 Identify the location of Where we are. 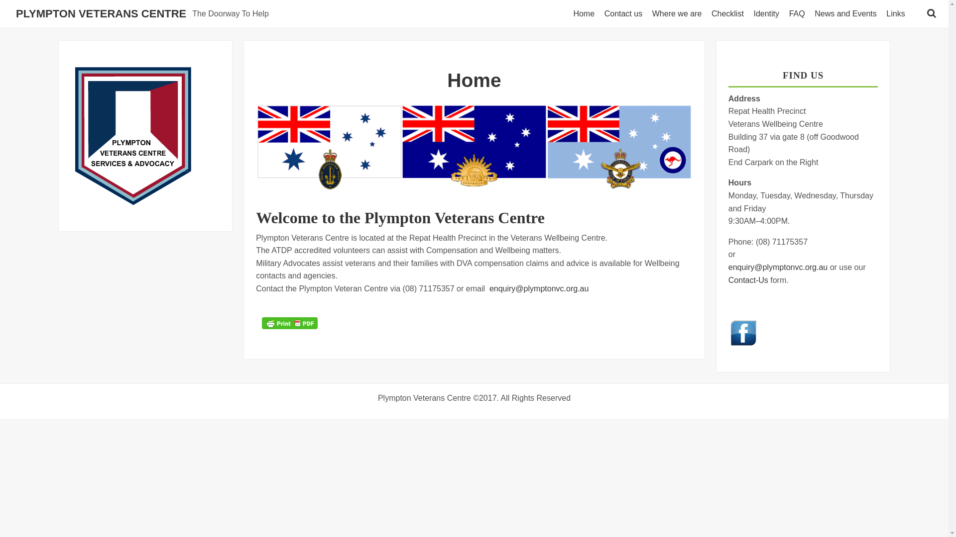
(679, 14).